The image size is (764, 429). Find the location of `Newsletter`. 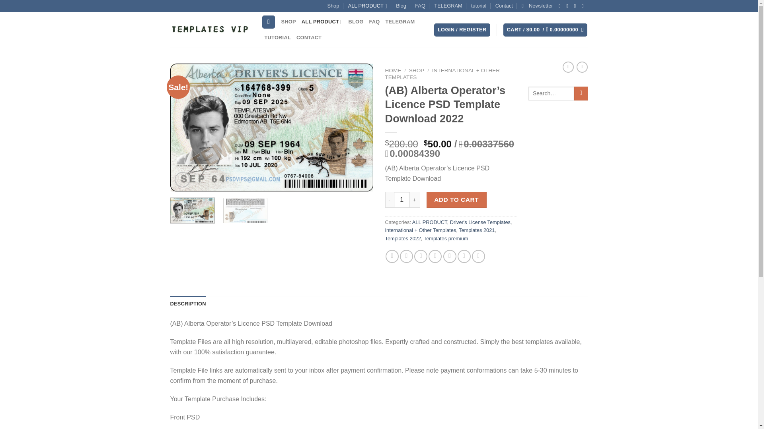

Newsletter is located at coordinates (537, 6).